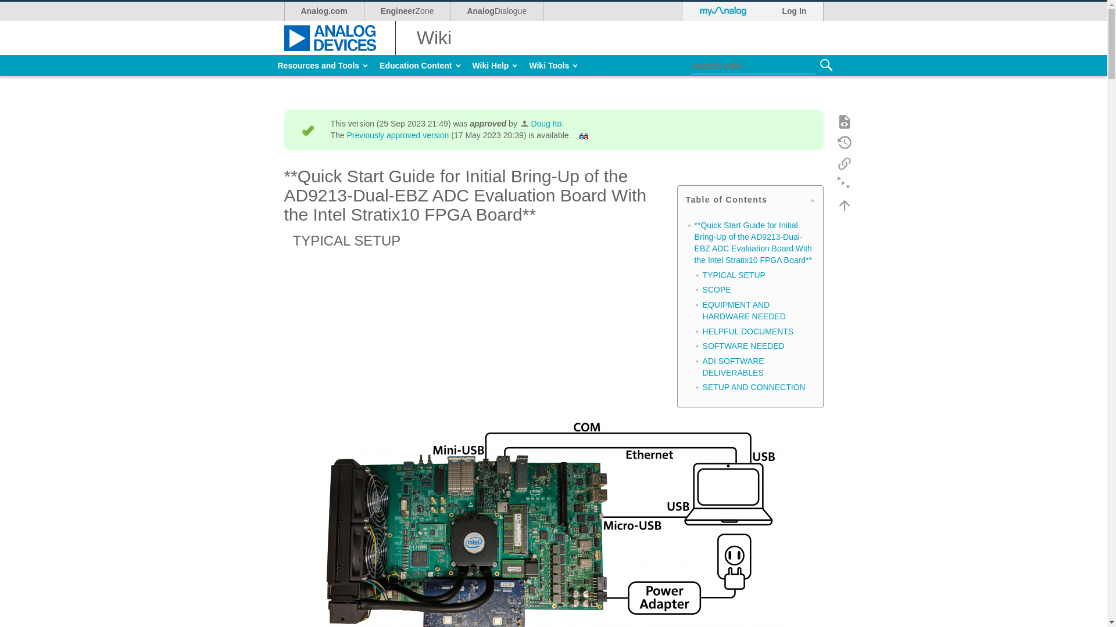  Describe the element at coordinates (553, 65) in the screenshot. I see `Search` at that location.